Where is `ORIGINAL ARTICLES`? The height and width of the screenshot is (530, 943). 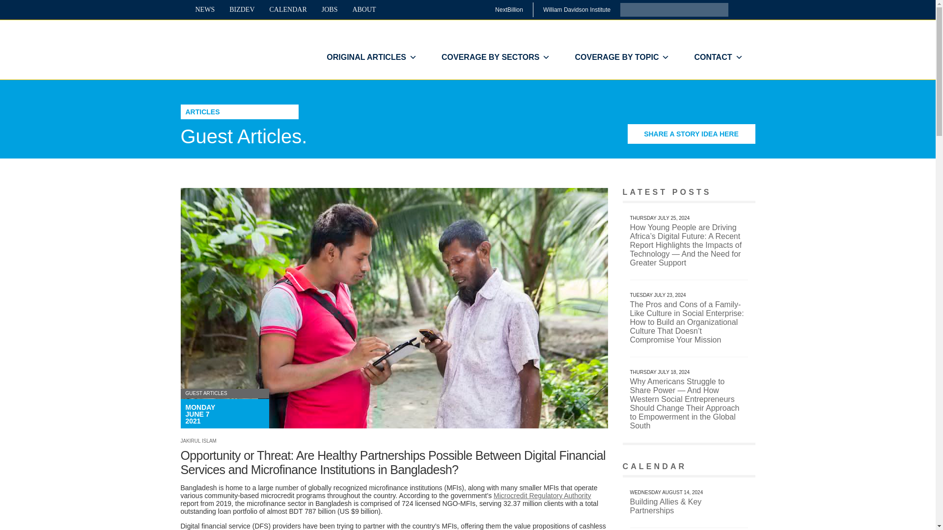
ORIGINAL ARTICLES is located at coordinates (371, 57).